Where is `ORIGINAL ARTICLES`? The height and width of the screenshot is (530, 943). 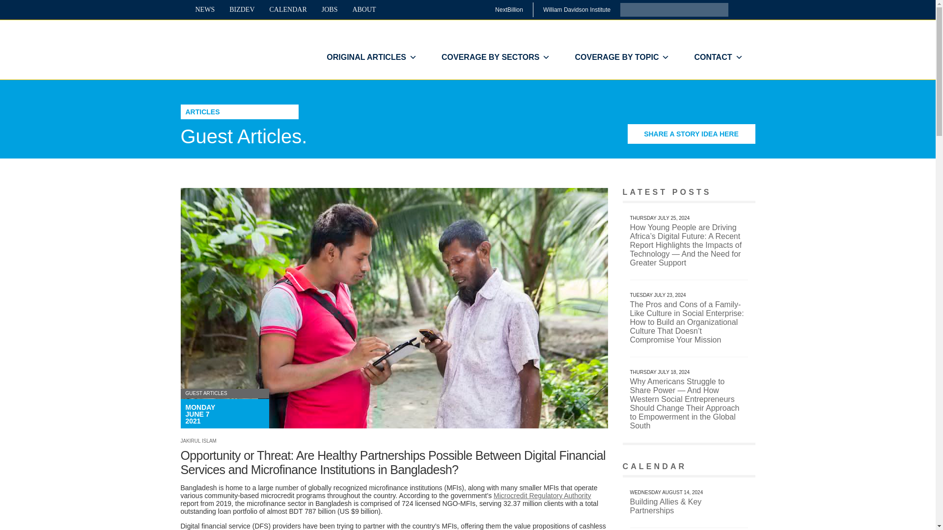
ORIGINAL ARTICLES is located at coordinates (371, 57).